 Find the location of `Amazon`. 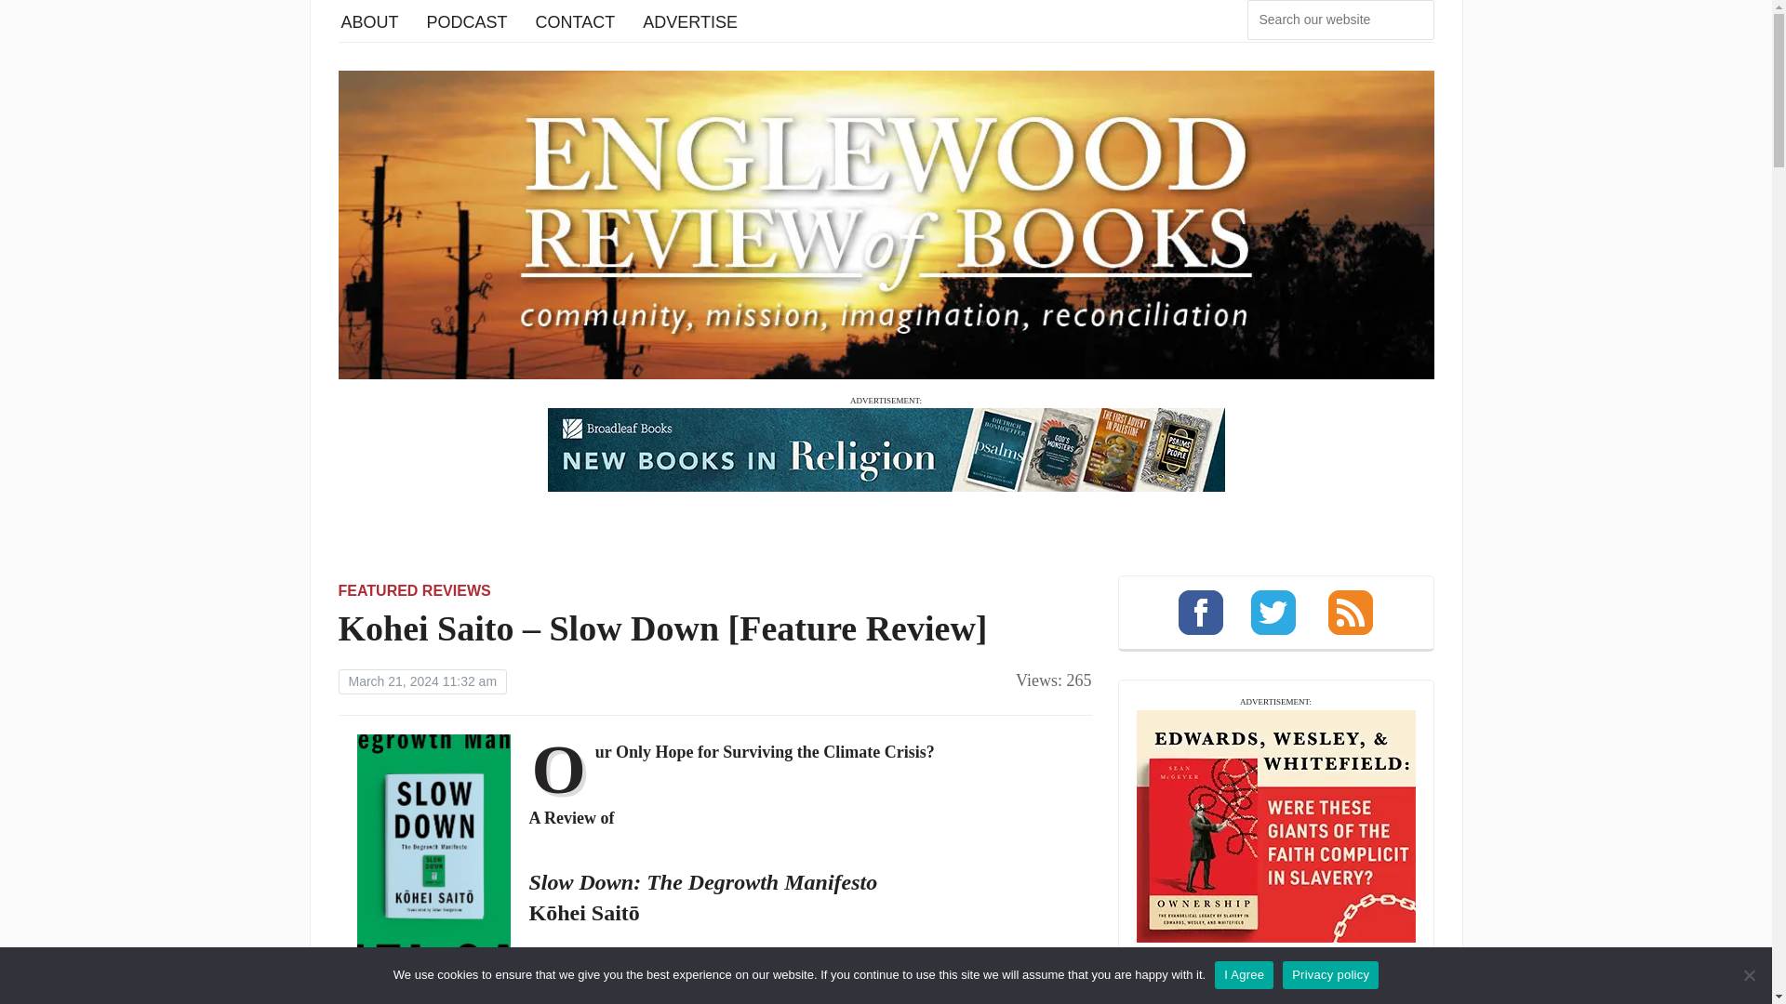

Amazon is located at coordinates (549, 997).